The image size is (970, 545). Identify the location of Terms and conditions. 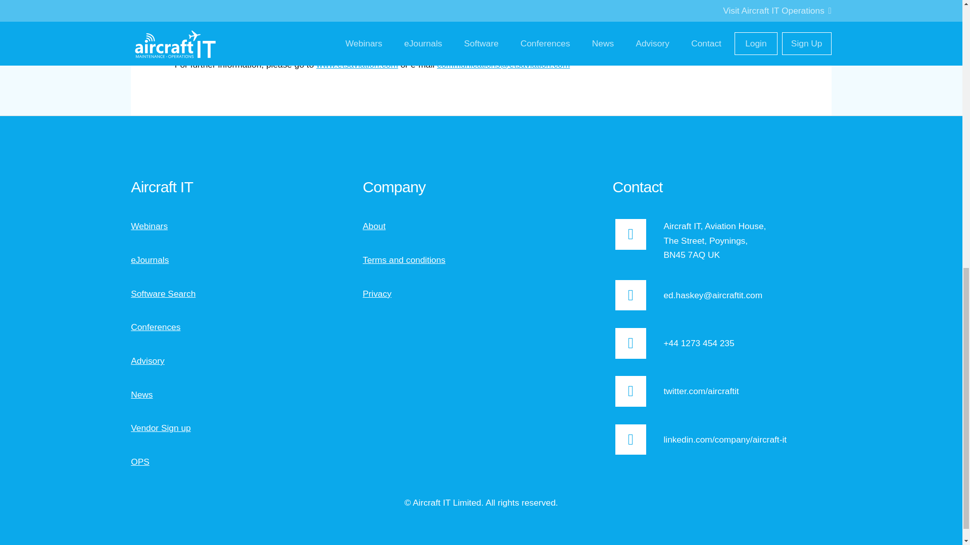
(404, 259).